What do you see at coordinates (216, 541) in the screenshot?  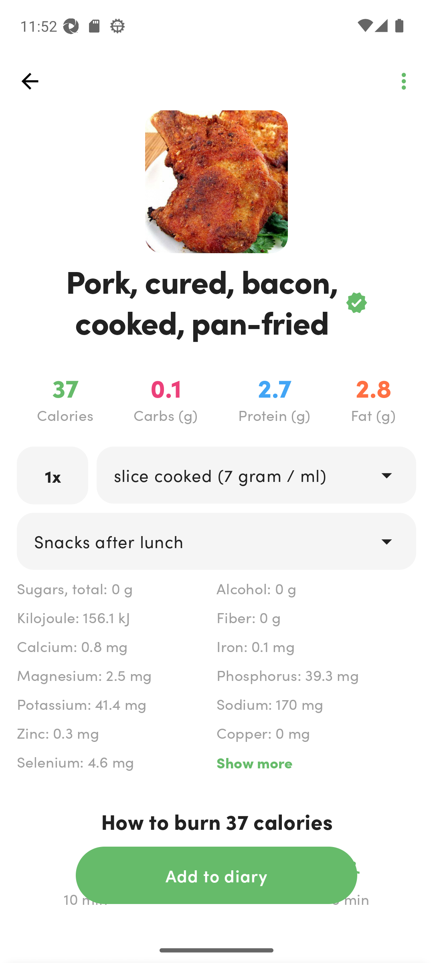 I see `drop_down Snacks after lunch` at bounding box center [216, 541].